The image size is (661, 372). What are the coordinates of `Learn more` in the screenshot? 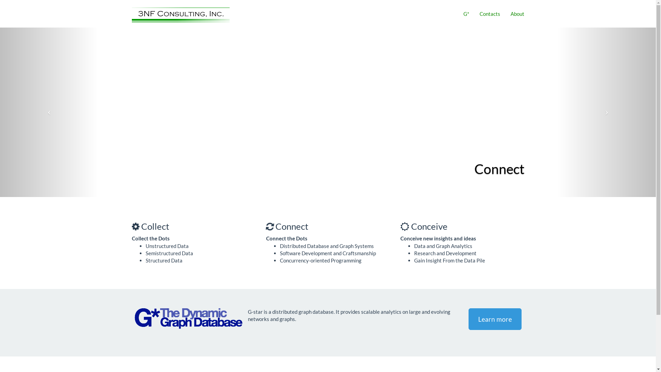 It's located at (495, 319).